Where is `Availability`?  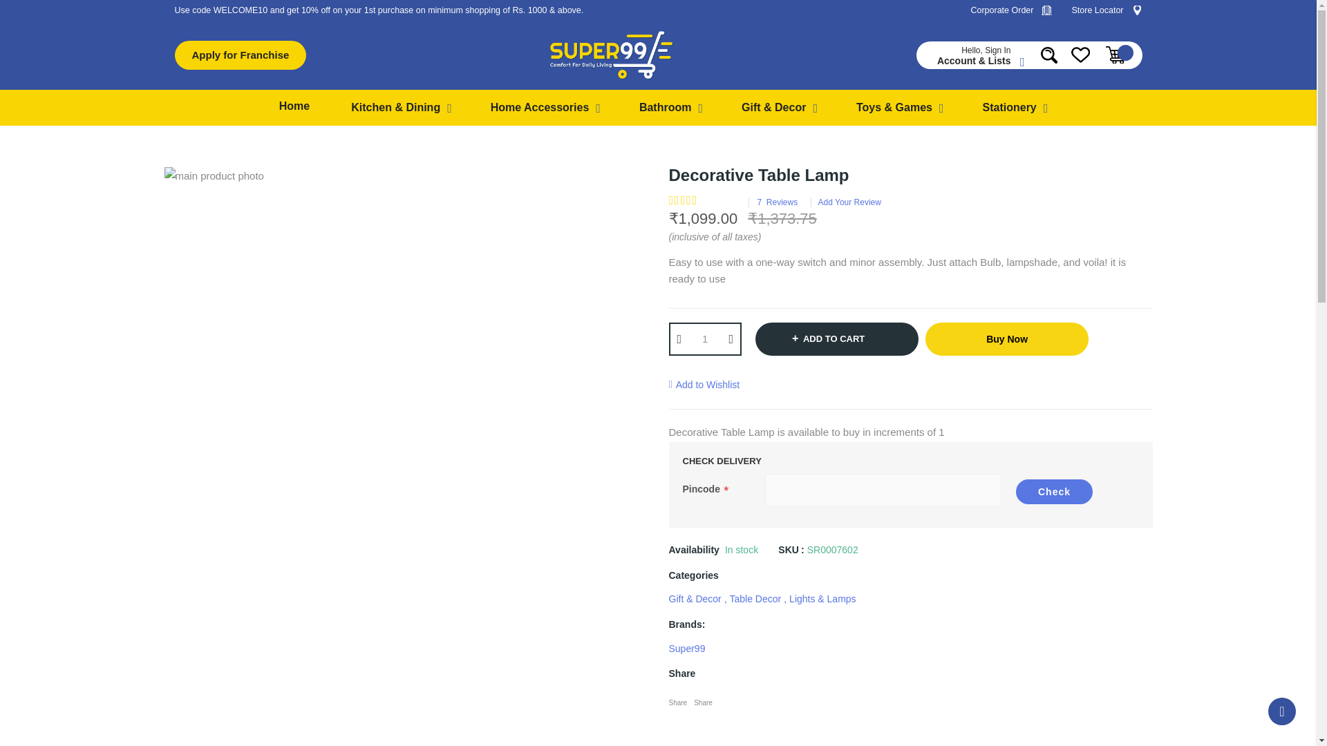 Availability is located at coordinates (722, 550).